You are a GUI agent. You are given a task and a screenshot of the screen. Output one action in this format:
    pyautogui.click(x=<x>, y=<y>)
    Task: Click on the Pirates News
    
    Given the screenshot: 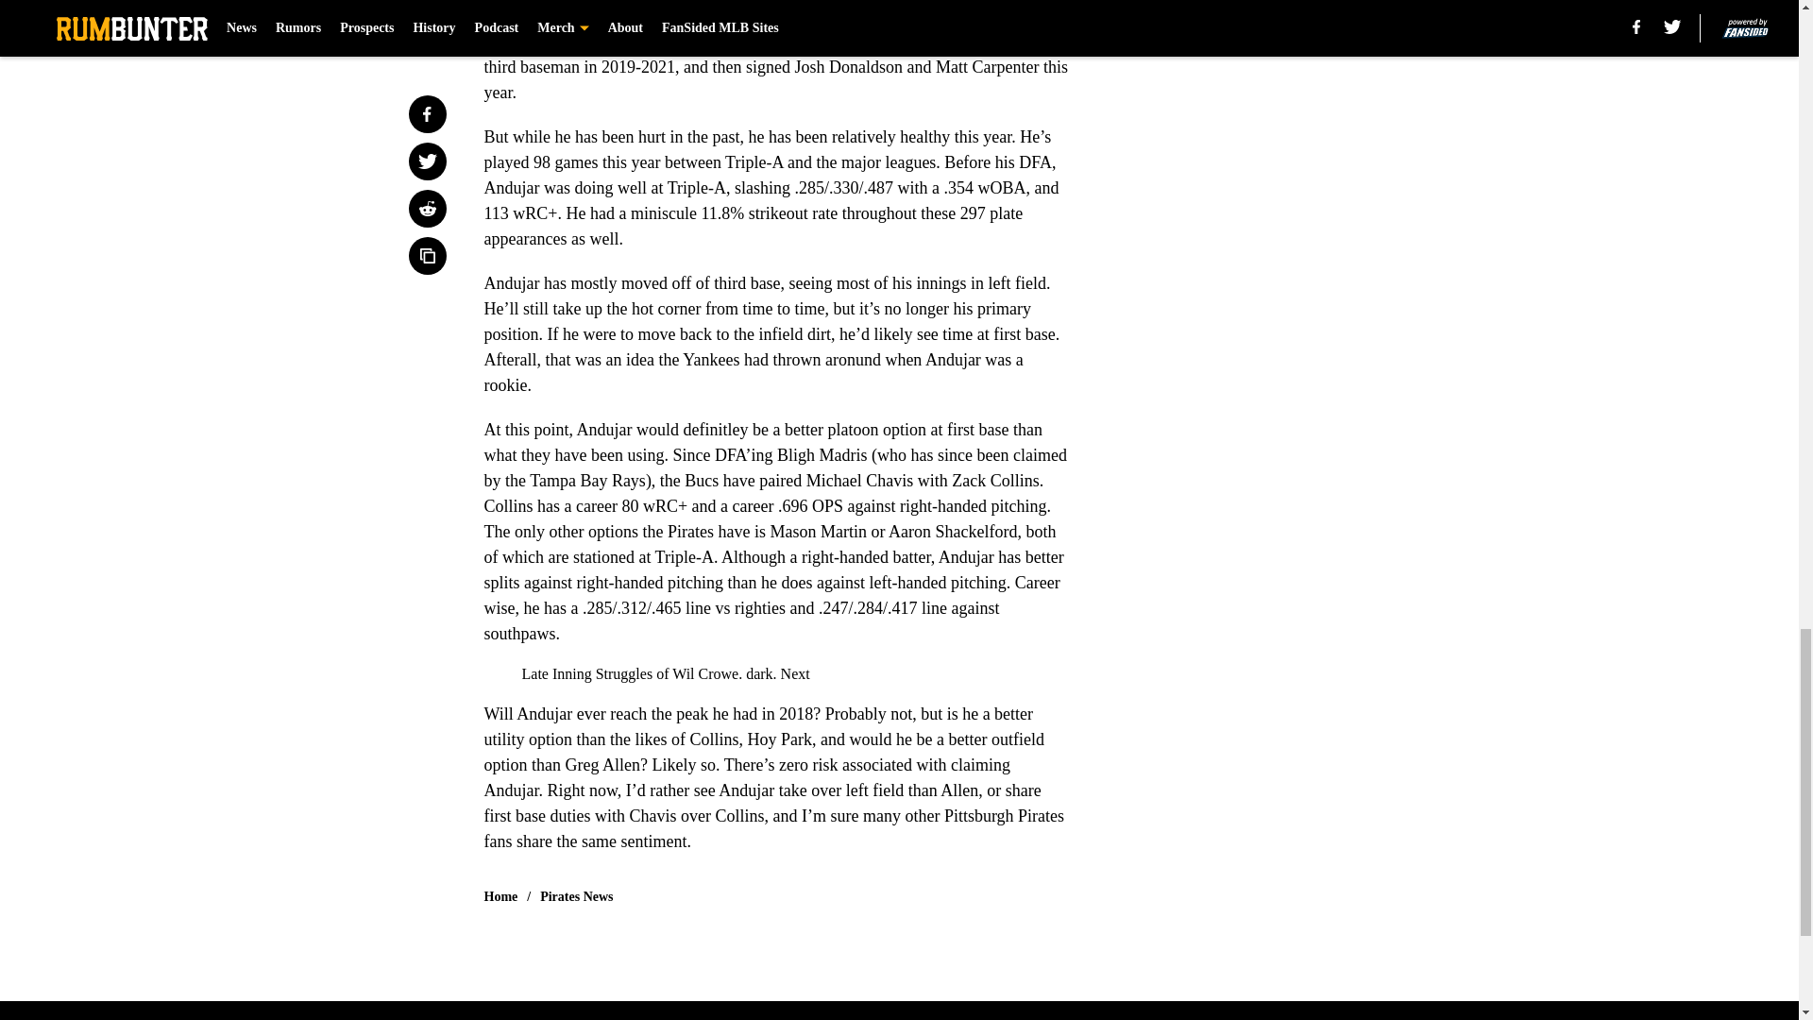 What is the action you would take?
    pyautogui.click(x=576, y=897)
    